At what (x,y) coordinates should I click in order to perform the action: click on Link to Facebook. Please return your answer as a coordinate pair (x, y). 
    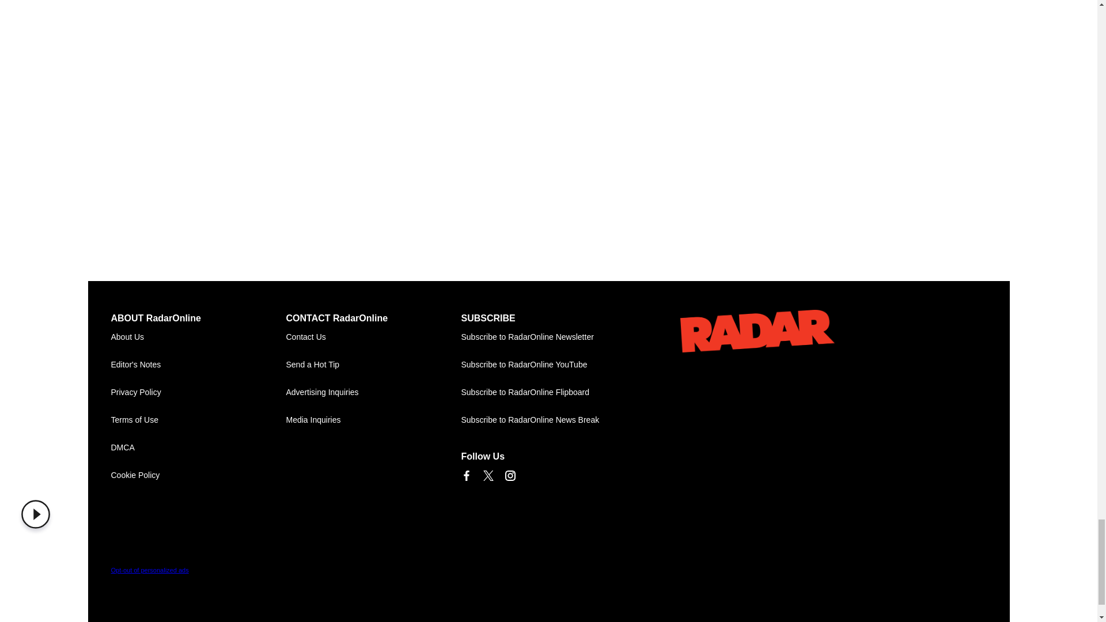
    Looking at the image, I should click on (465, 475).